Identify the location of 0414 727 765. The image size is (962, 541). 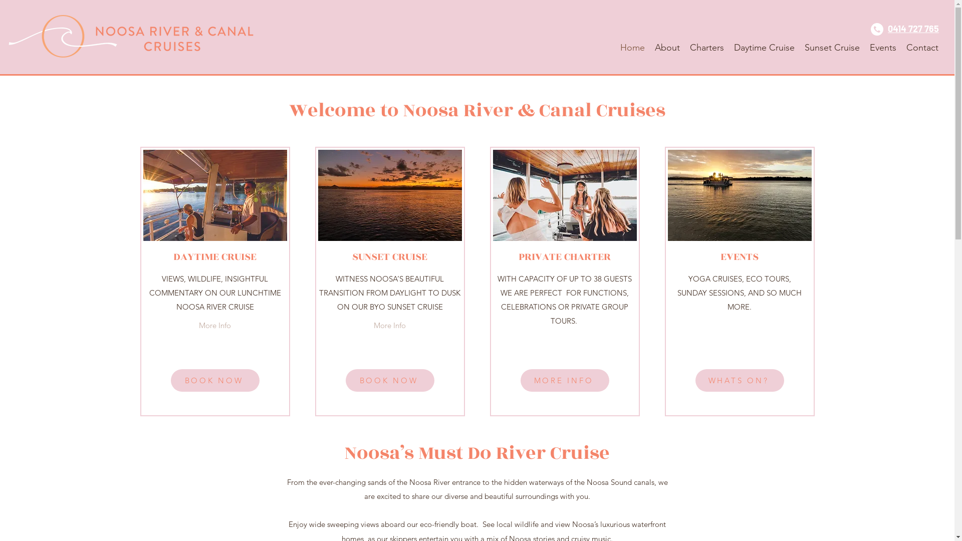
(913, 29).